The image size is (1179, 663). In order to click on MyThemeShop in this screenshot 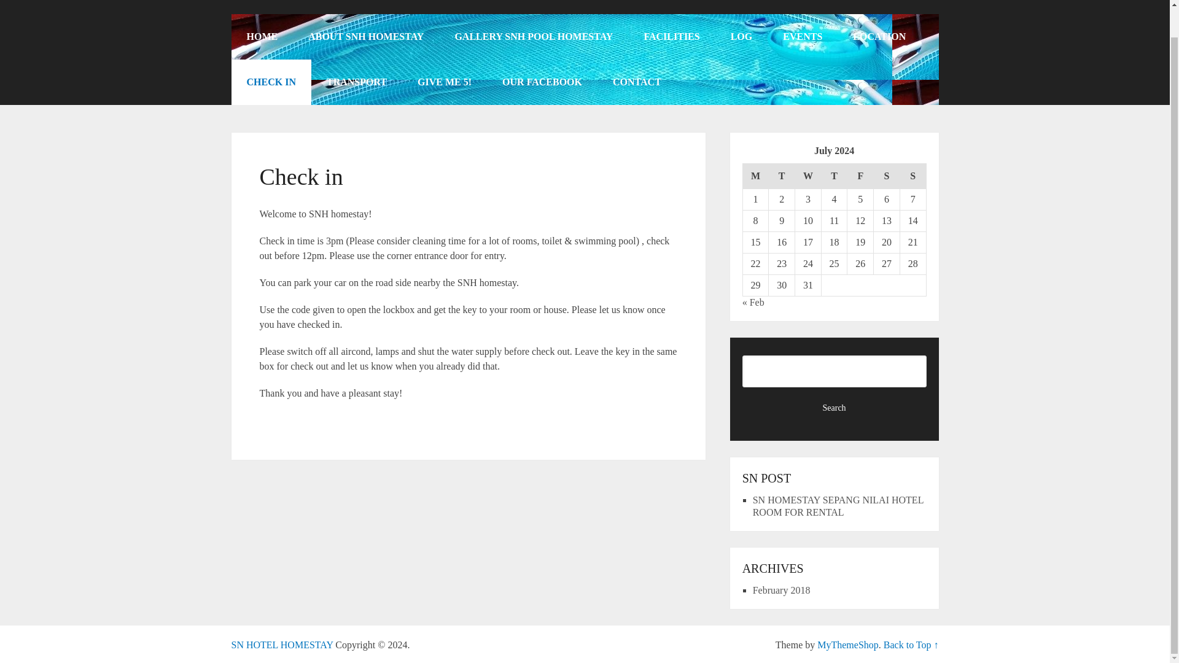, I will do `click(847, 645)`.